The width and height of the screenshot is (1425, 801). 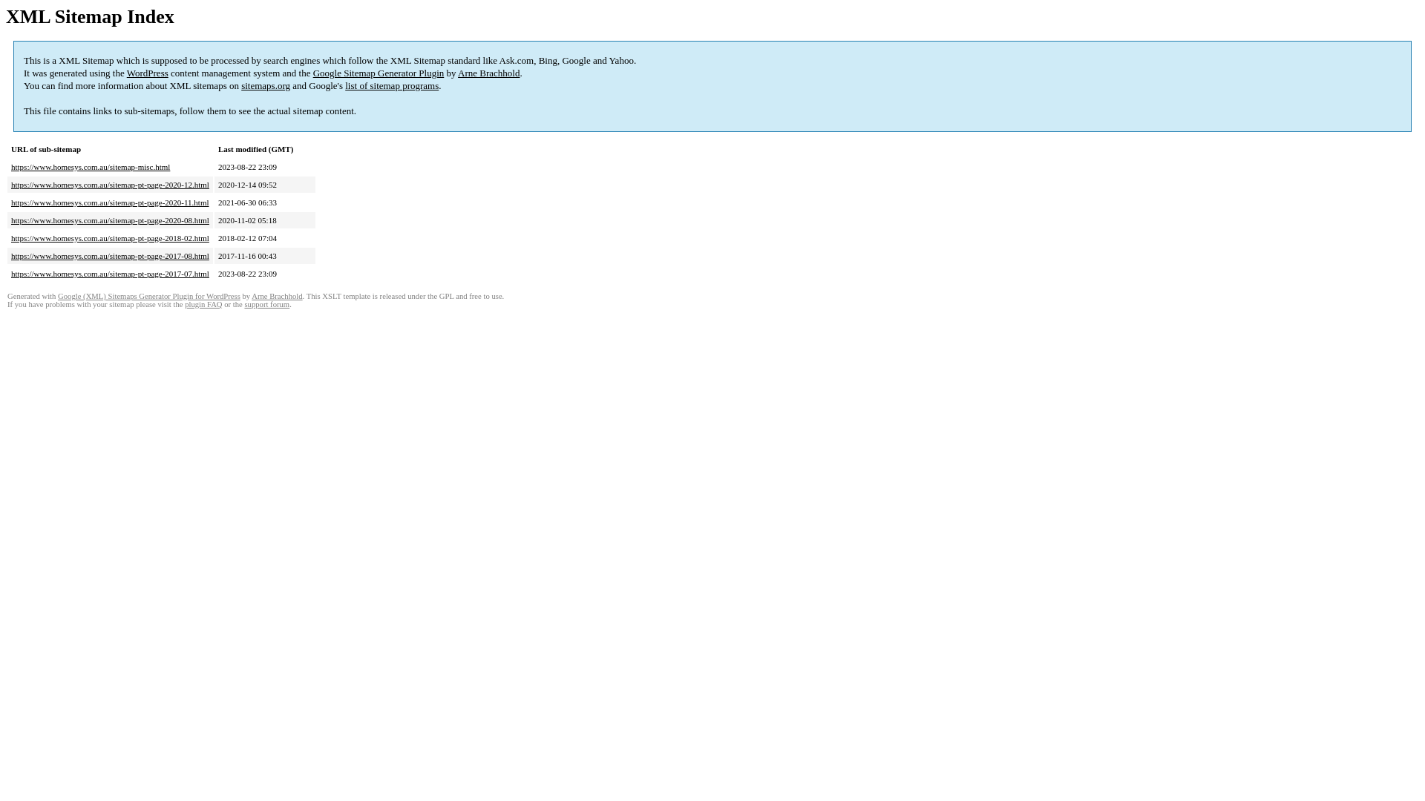 What do you see at coordinates (277, 297) in the screenshot?
I see `Arne Brachhold` at bounding box center [277, 297].